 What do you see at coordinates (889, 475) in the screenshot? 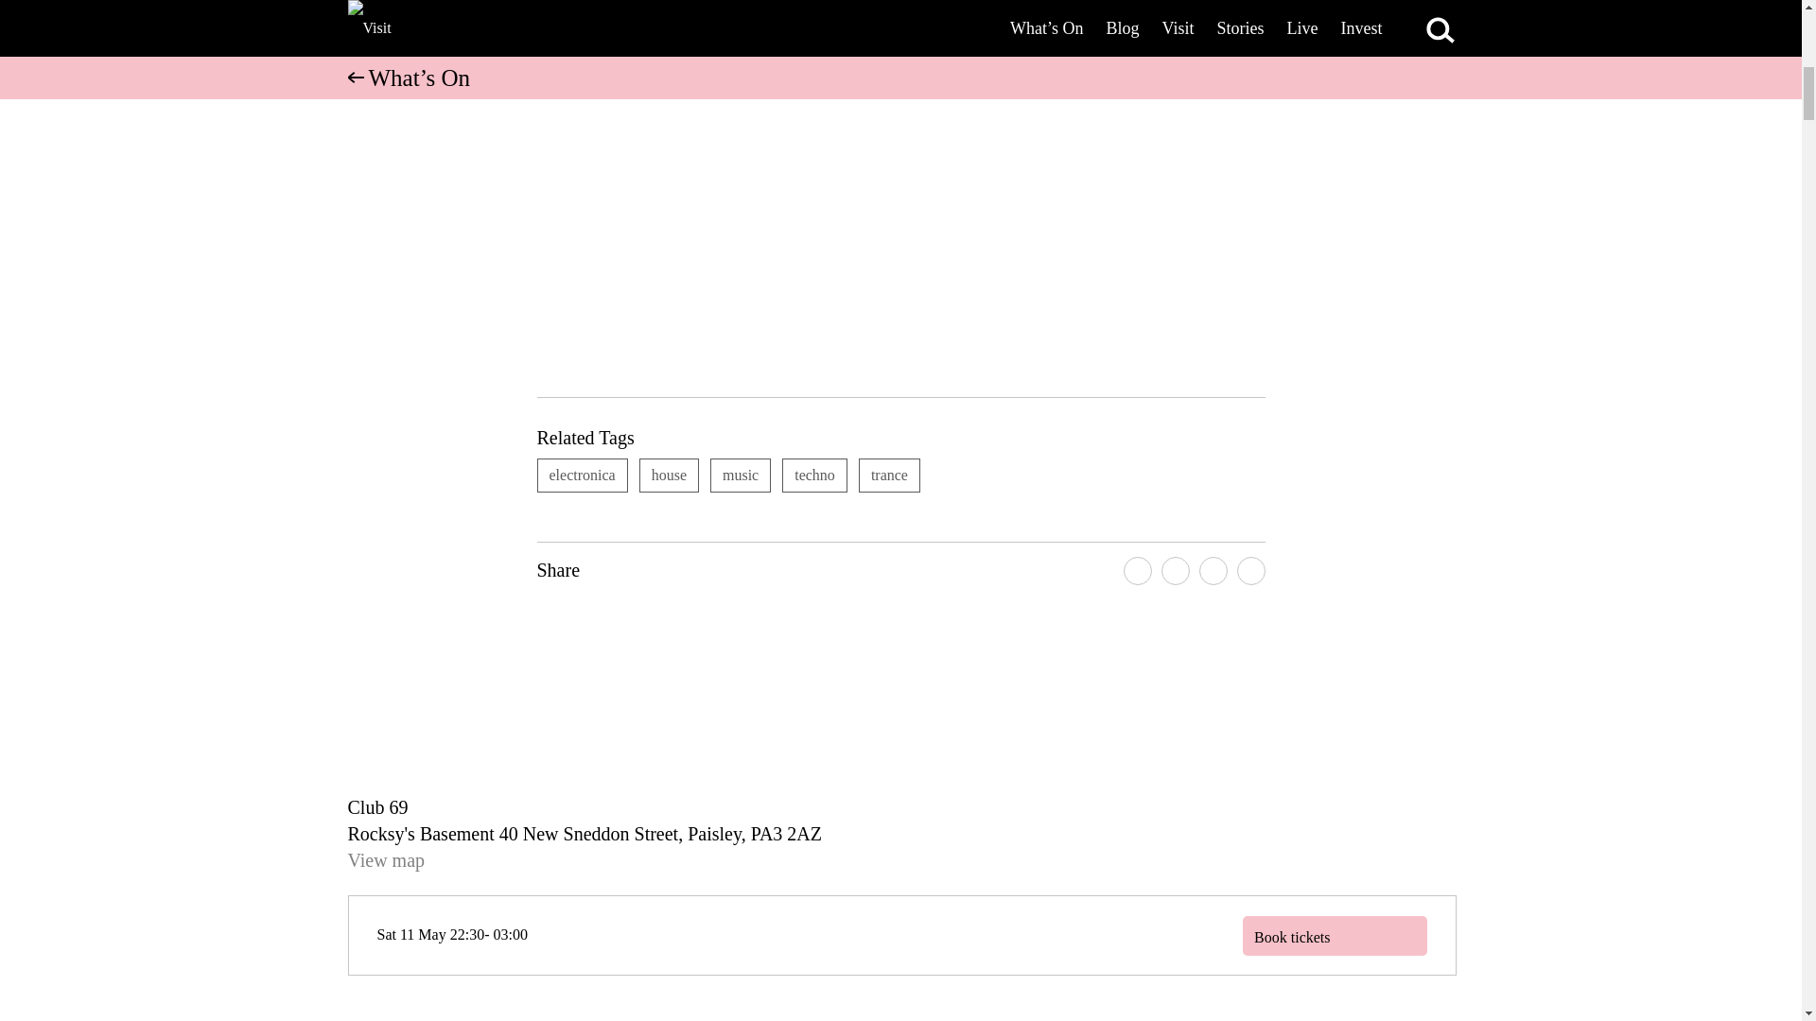
I see `trance` at bounding box center [889, 475].